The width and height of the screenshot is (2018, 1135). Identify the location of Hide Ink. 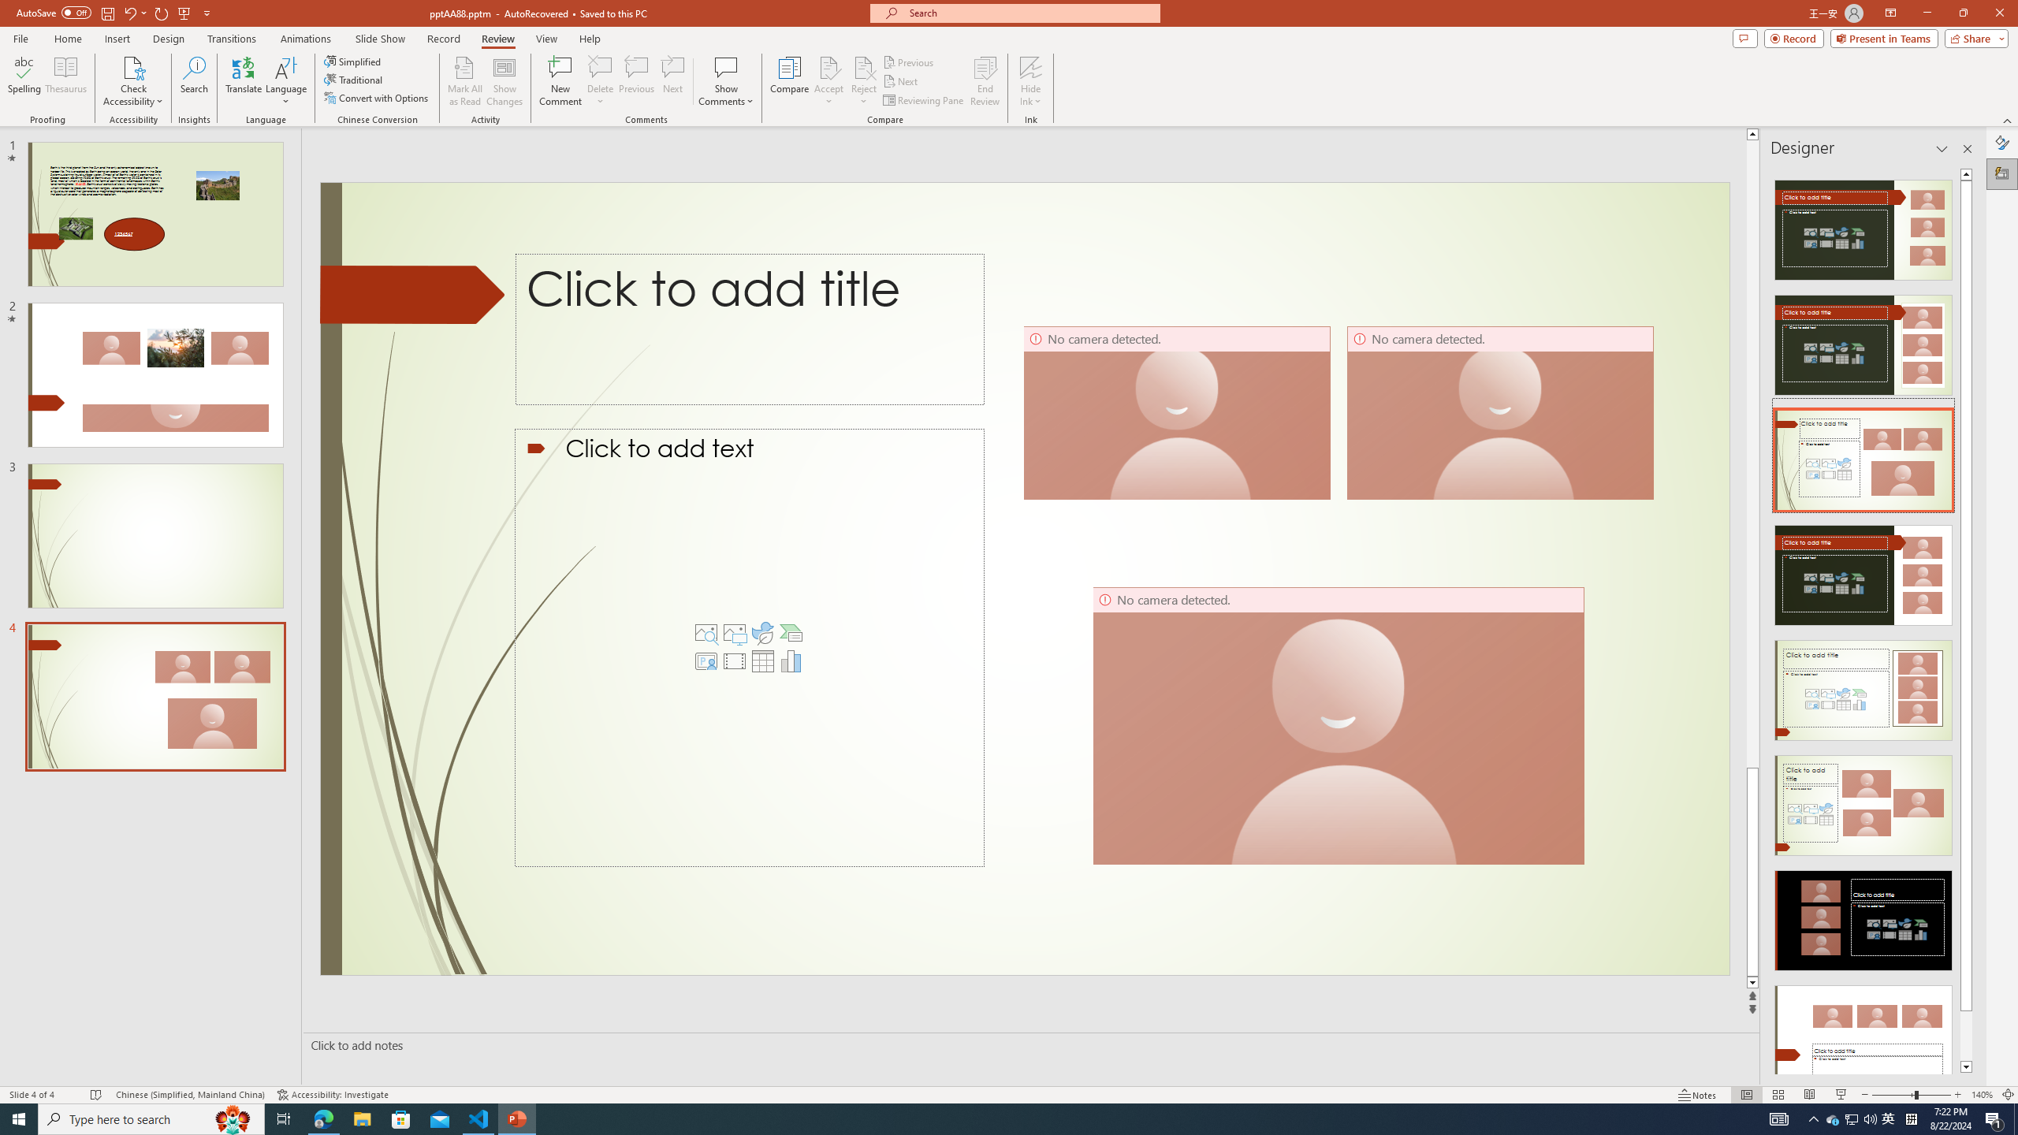
(1031, 67).